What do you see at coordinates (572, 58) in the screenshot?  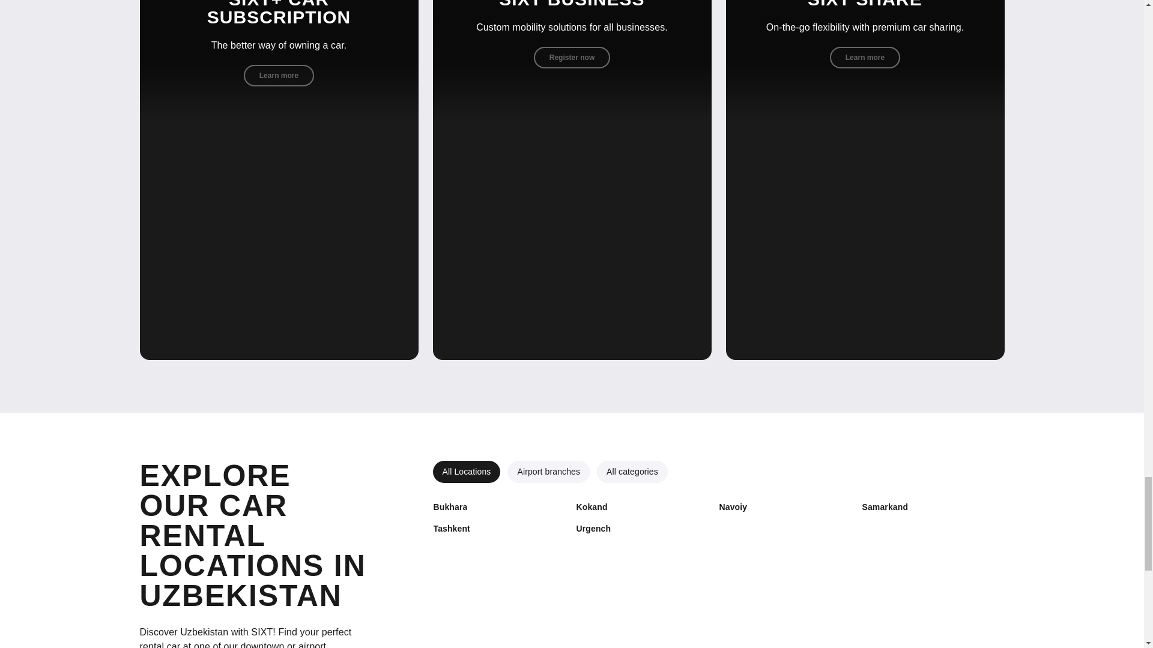 I see `Register now` at bounding box center [572, 58].